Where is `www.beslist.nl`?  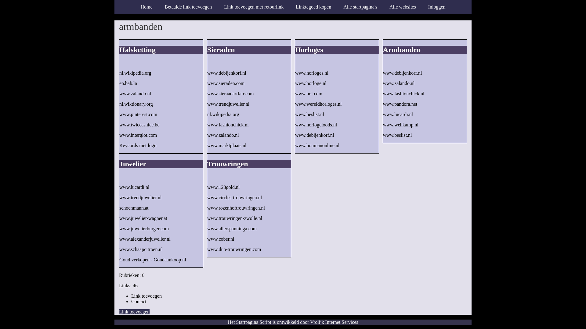 www.beslist.nl is located at coordinates (309, 115).